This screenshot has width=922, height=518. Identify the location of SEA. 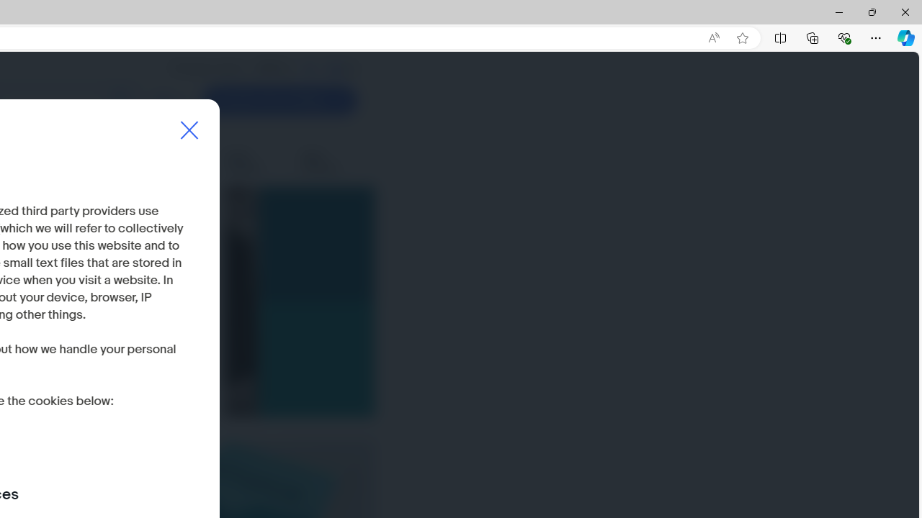
(336, 68).